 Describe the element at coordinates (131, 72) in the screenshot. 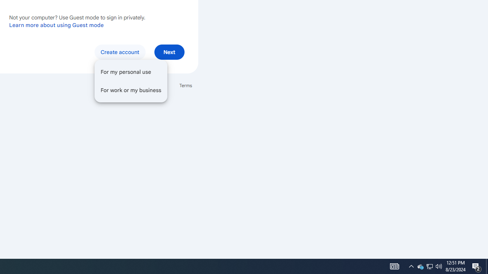

I see `For my personal use` at that location.